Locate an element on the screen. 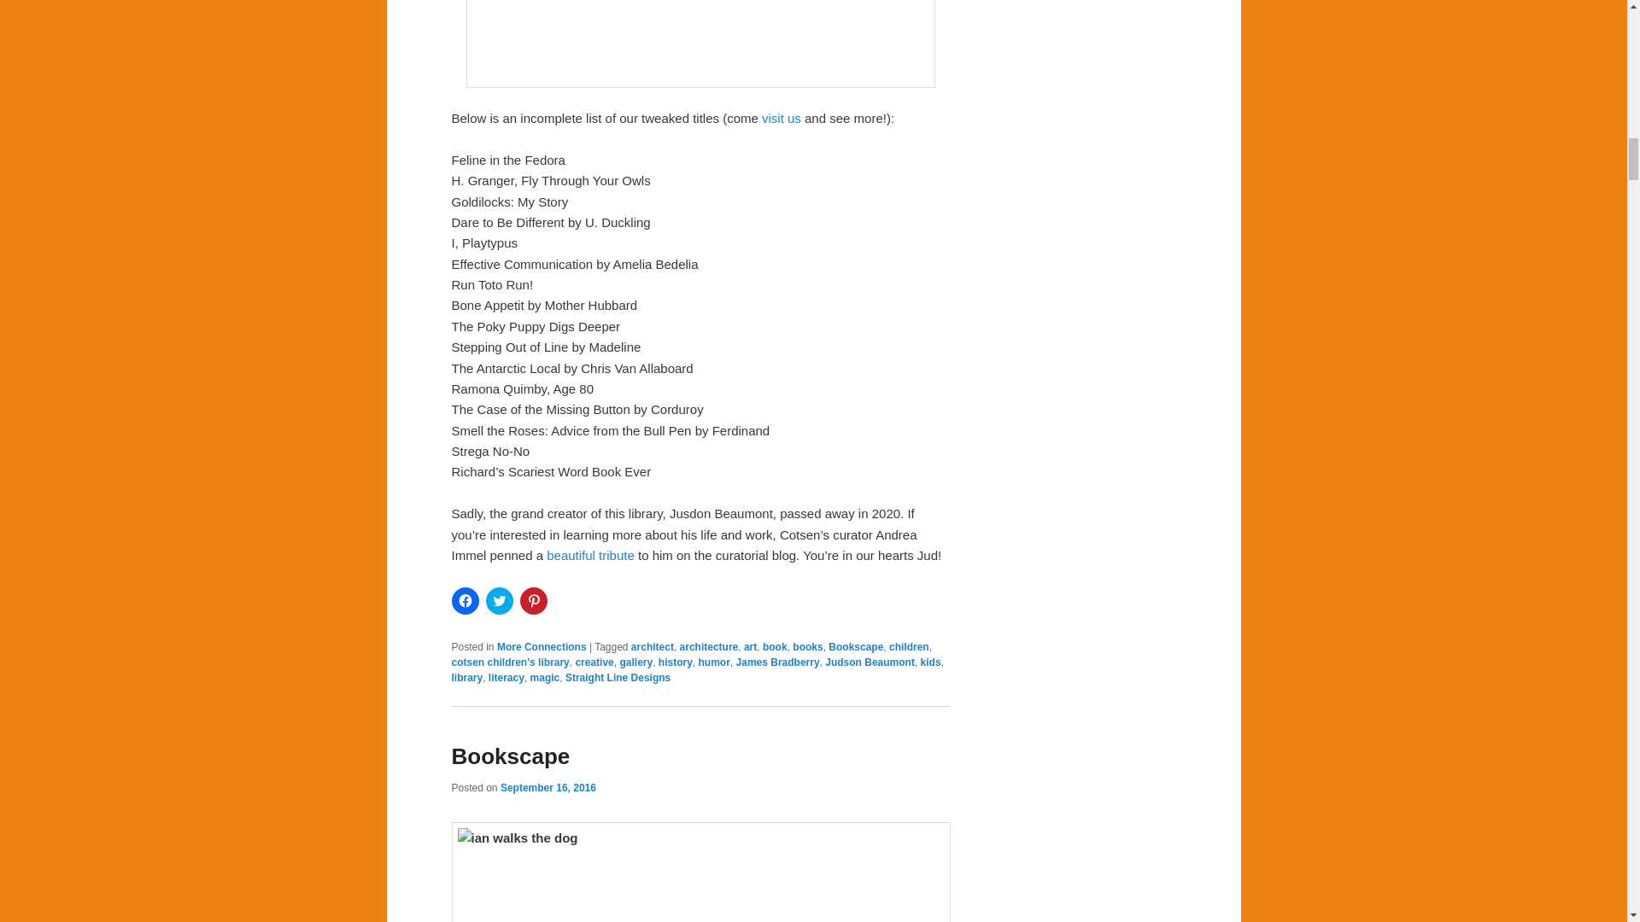 Image resolution: width=1640 pixels, height=922 pixels. book is located at coordinates (774, 646).